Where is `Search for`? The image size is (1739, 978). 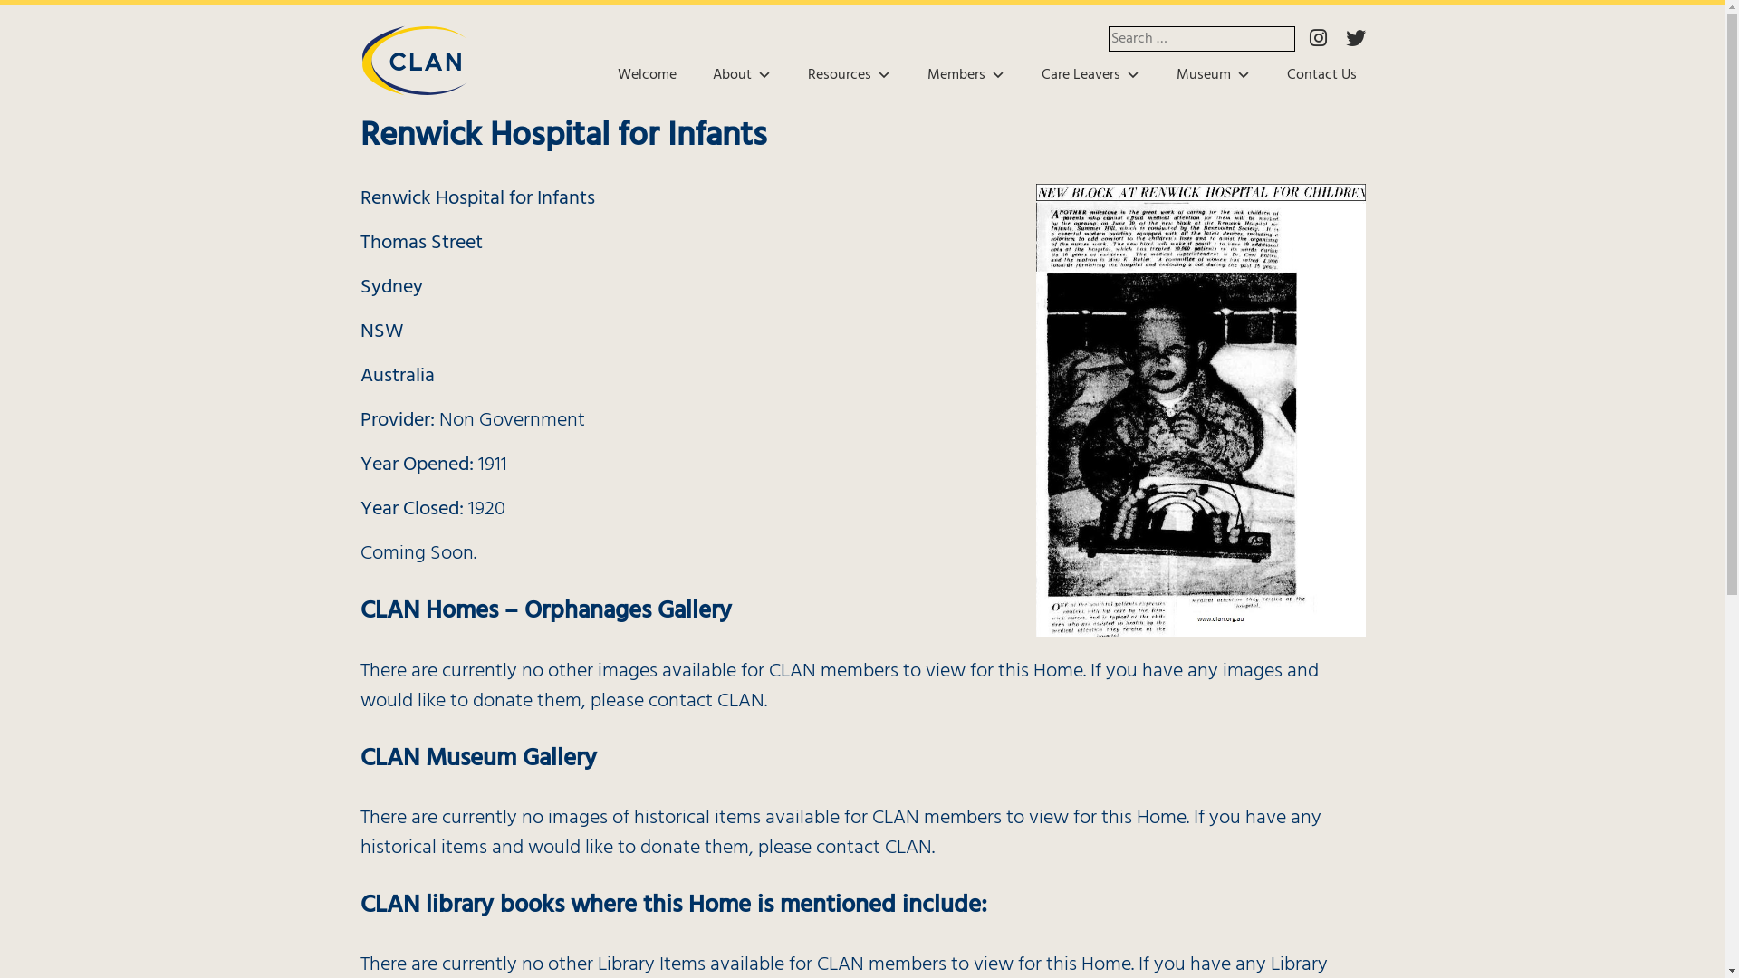 Search for is located at coordinates (1202, 39).